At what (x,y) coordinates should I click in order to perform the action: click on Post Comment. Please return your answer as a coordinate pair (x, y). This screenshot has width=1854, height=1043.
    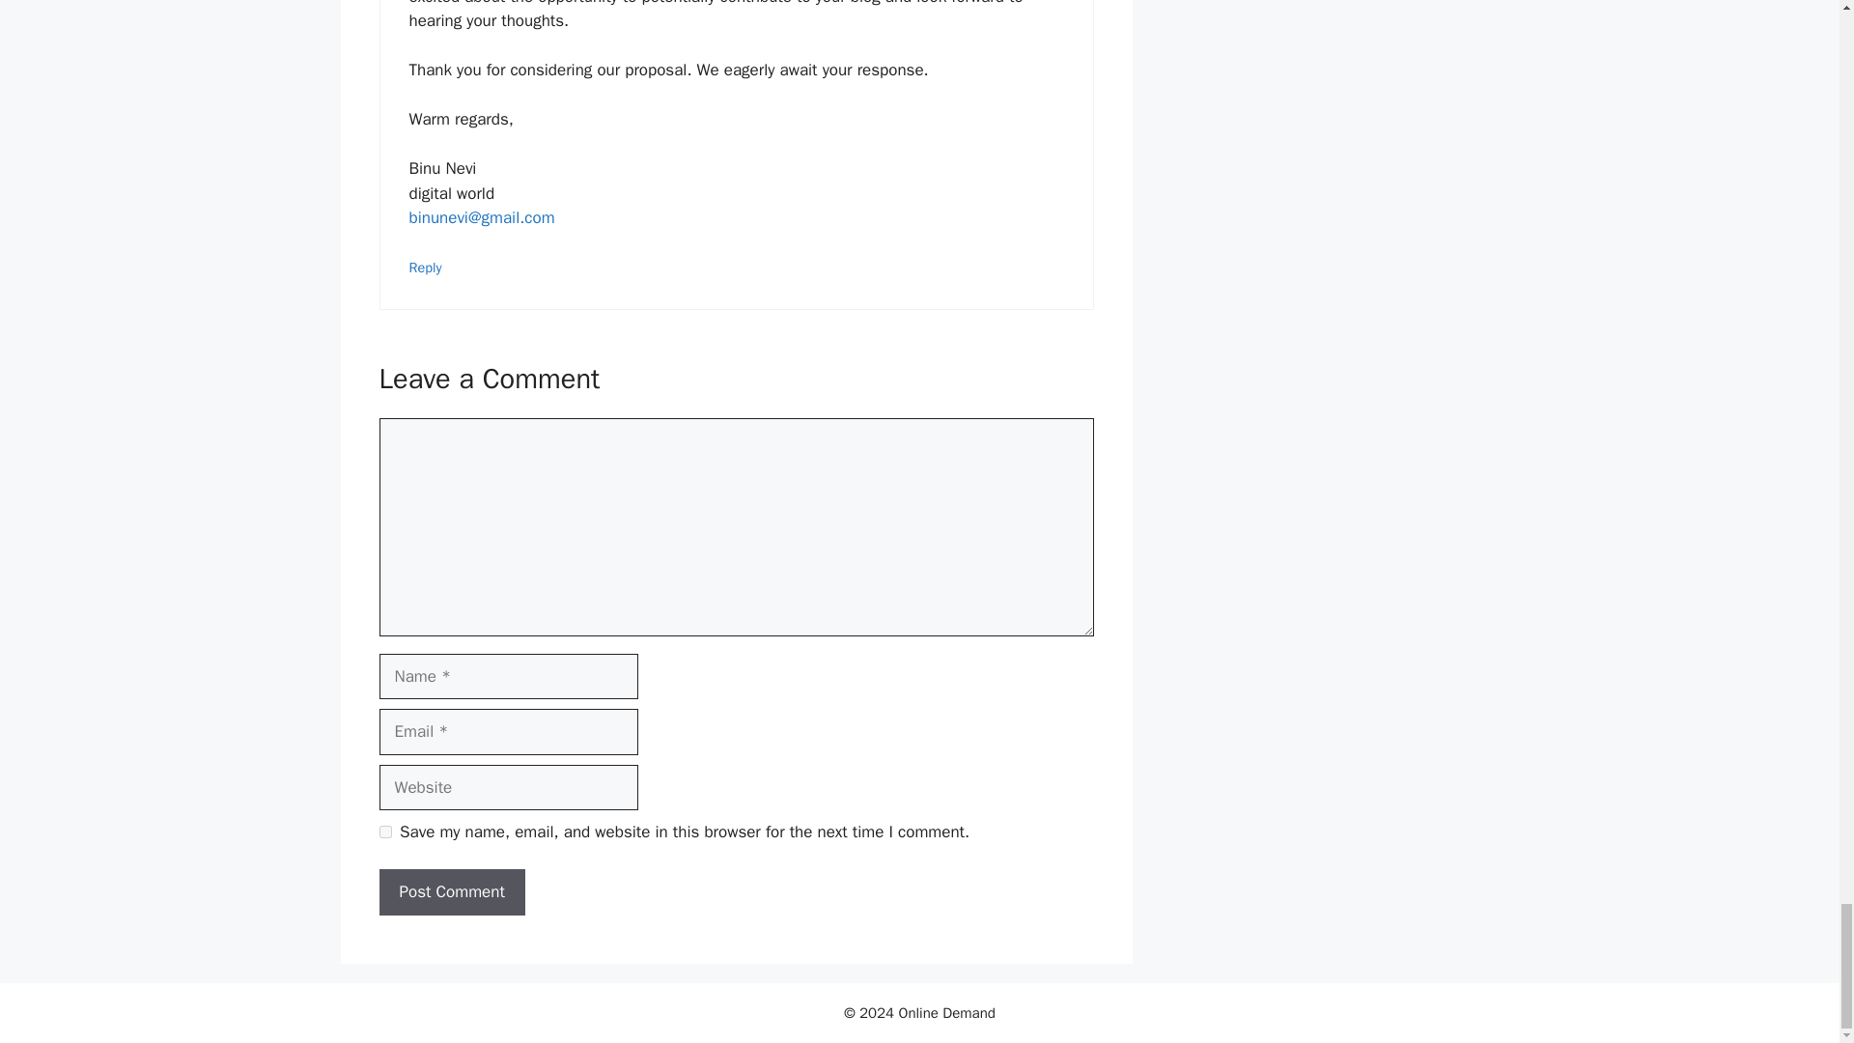
    Looking at the image, I should click on (451, 892).